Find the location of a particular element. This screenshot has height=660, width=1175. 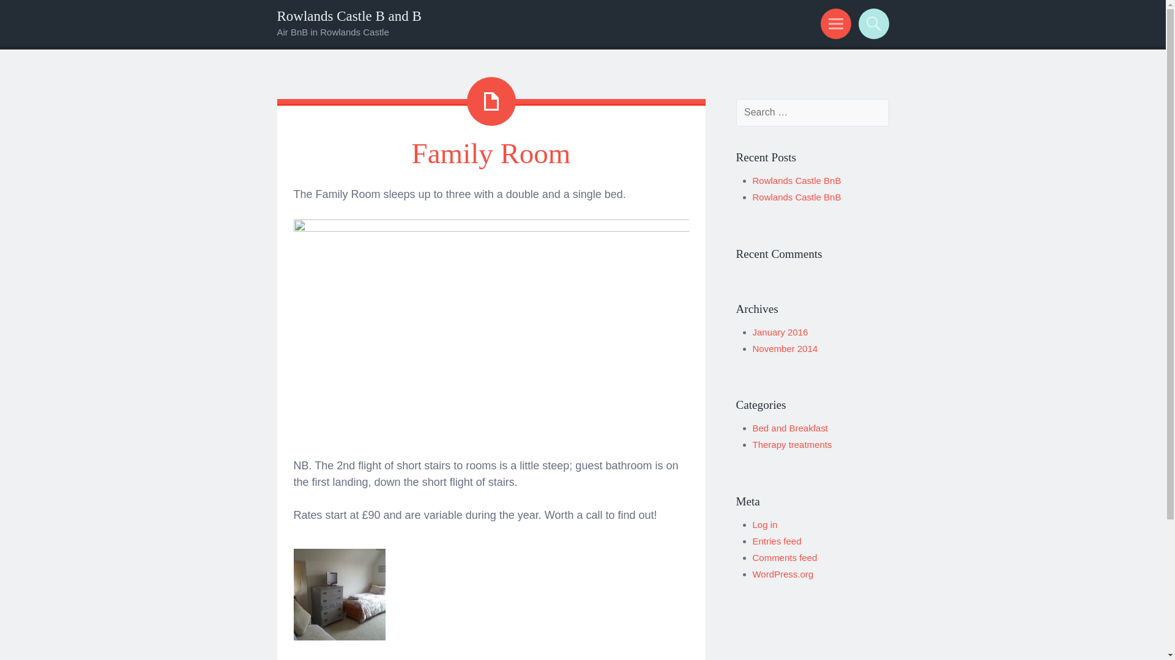

Bed and Breakfast is located at coordinates (791, 428).